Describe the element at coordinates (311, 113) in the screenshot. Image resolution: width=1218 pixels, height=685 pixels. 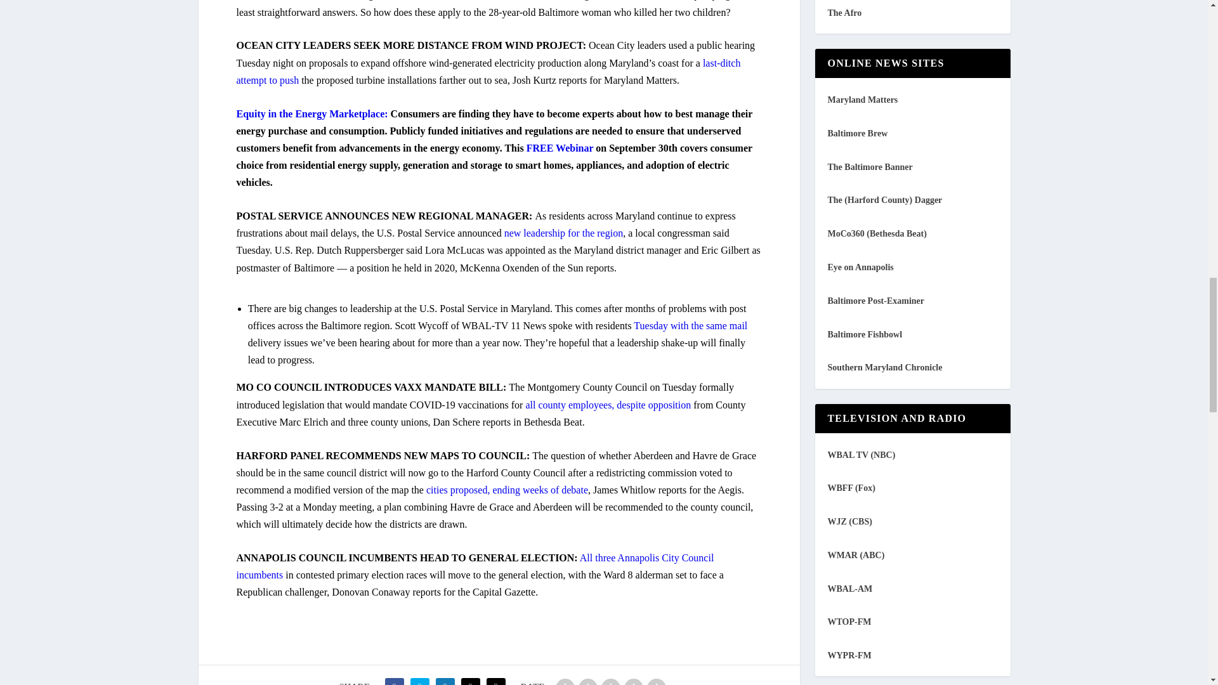
I see `Equity in the Energy Marketplace:` at that location.